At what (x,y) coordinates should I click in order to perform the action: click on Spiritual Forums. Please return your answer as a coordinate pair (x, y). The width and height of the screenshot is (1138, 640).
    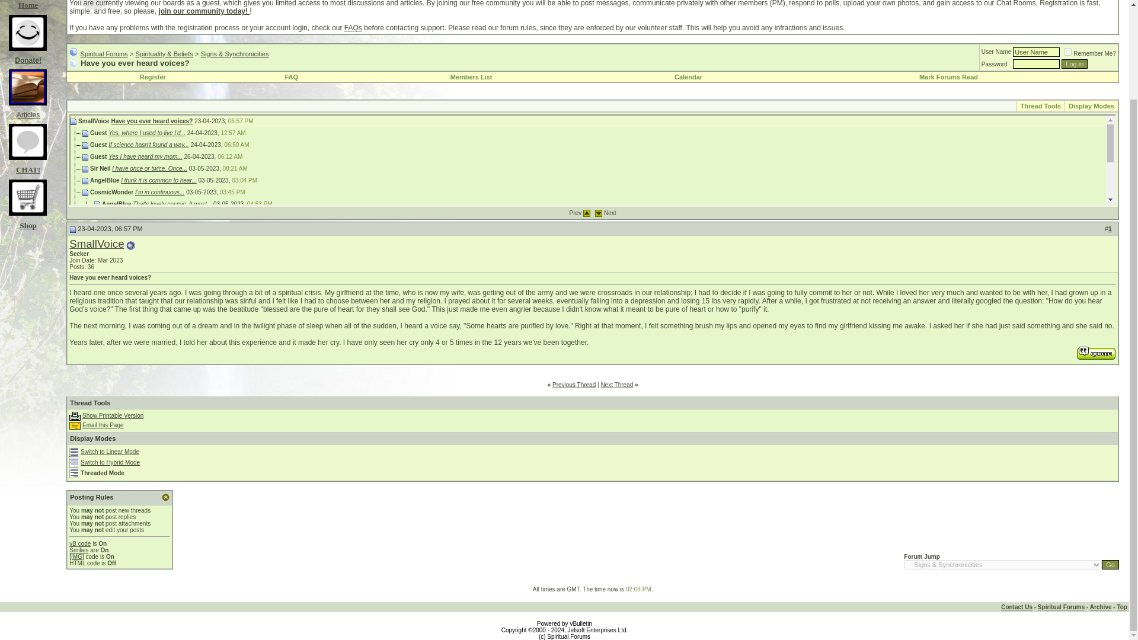
    Looking at the image, I should click on (104, 53).